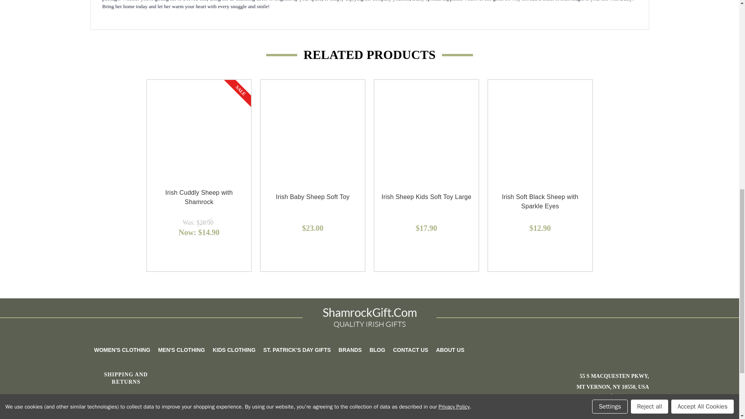 Image resolution: width=745 pixels, height=419 pixels. Describe the element at coordinates (426, 132) in the screenshot. I see `JL-MRT20274-7 Irish Sheep Kids Soft Toy Shamrockgift.com` at that location.